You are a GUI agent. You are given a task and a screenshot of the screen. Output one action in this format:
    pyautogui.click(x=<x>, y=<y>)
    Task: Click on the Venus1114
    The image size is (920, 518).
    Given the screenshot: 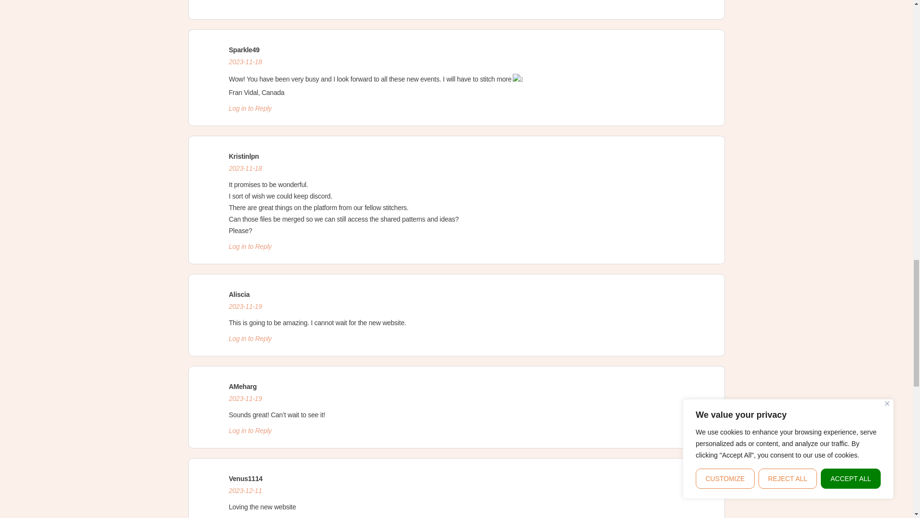 What is the action you would take?
    pyautogui.click(x=245, y=479)
    